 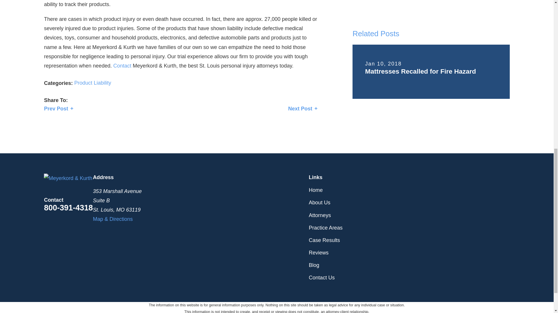 I want to click on Home, so click(x=68, y=178).